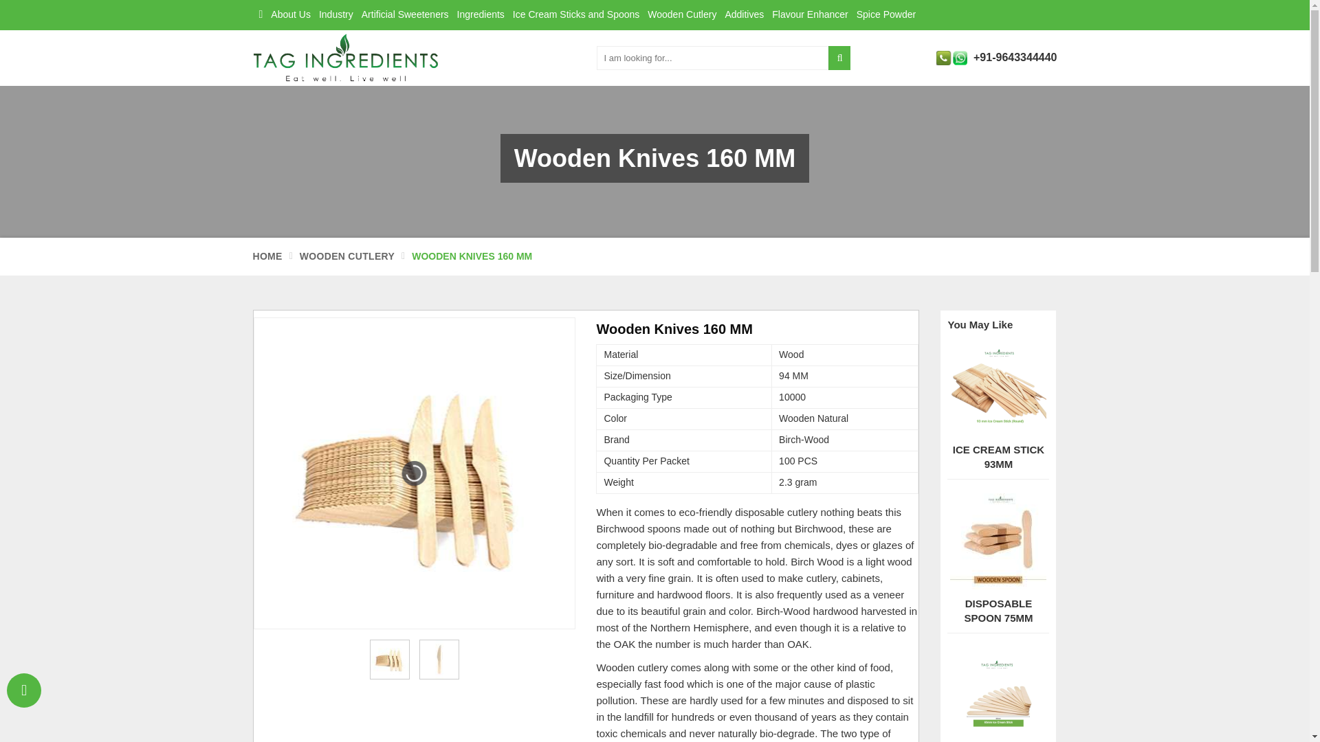  Describe the element at coordinates (998, 611) in the screenshot. I see `DISPOSABLE SPOON 75MM` at that location.